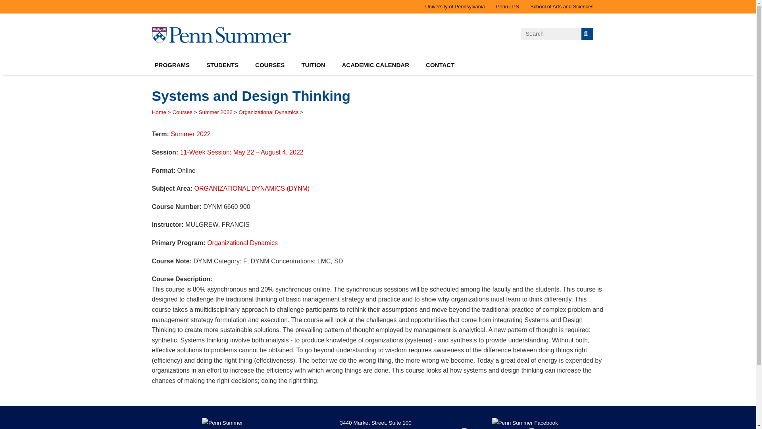 Image resolution: width=762 pixels, height=429 pixels. What do you see at coordinates (455, 6) in the screenshot?
I see `University of Pennsylvania` at bounding box center [455, 6].